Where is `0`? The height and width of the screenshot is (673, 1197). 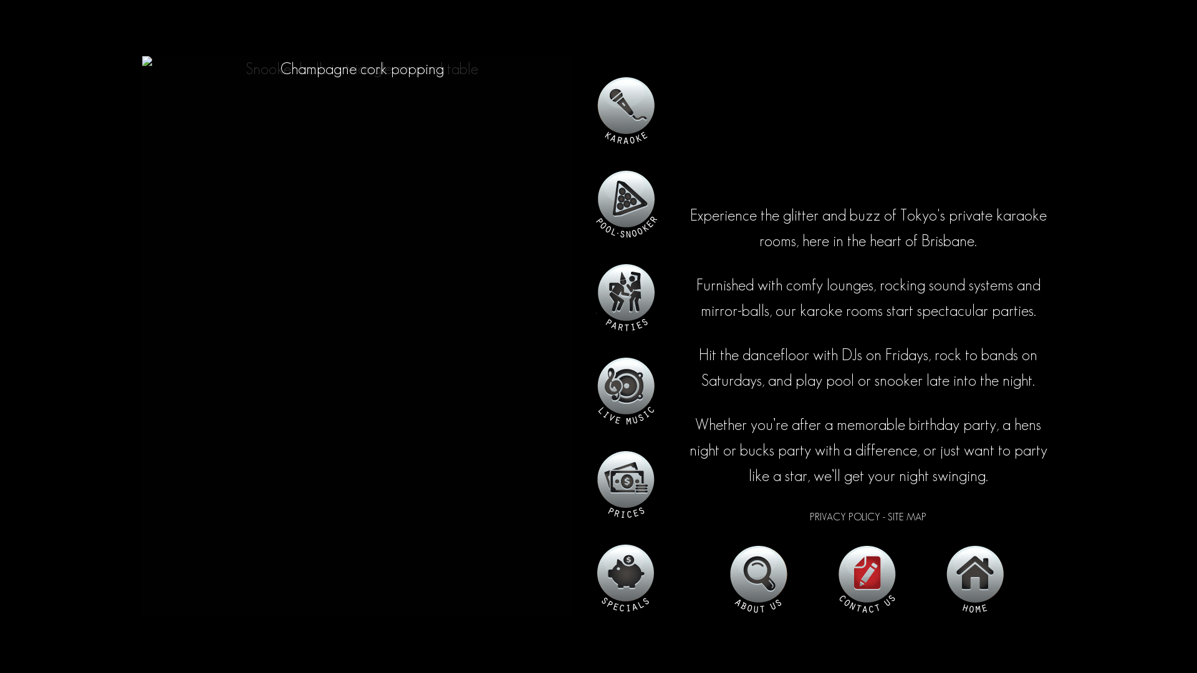
0 is located at coordinates (627, 577).